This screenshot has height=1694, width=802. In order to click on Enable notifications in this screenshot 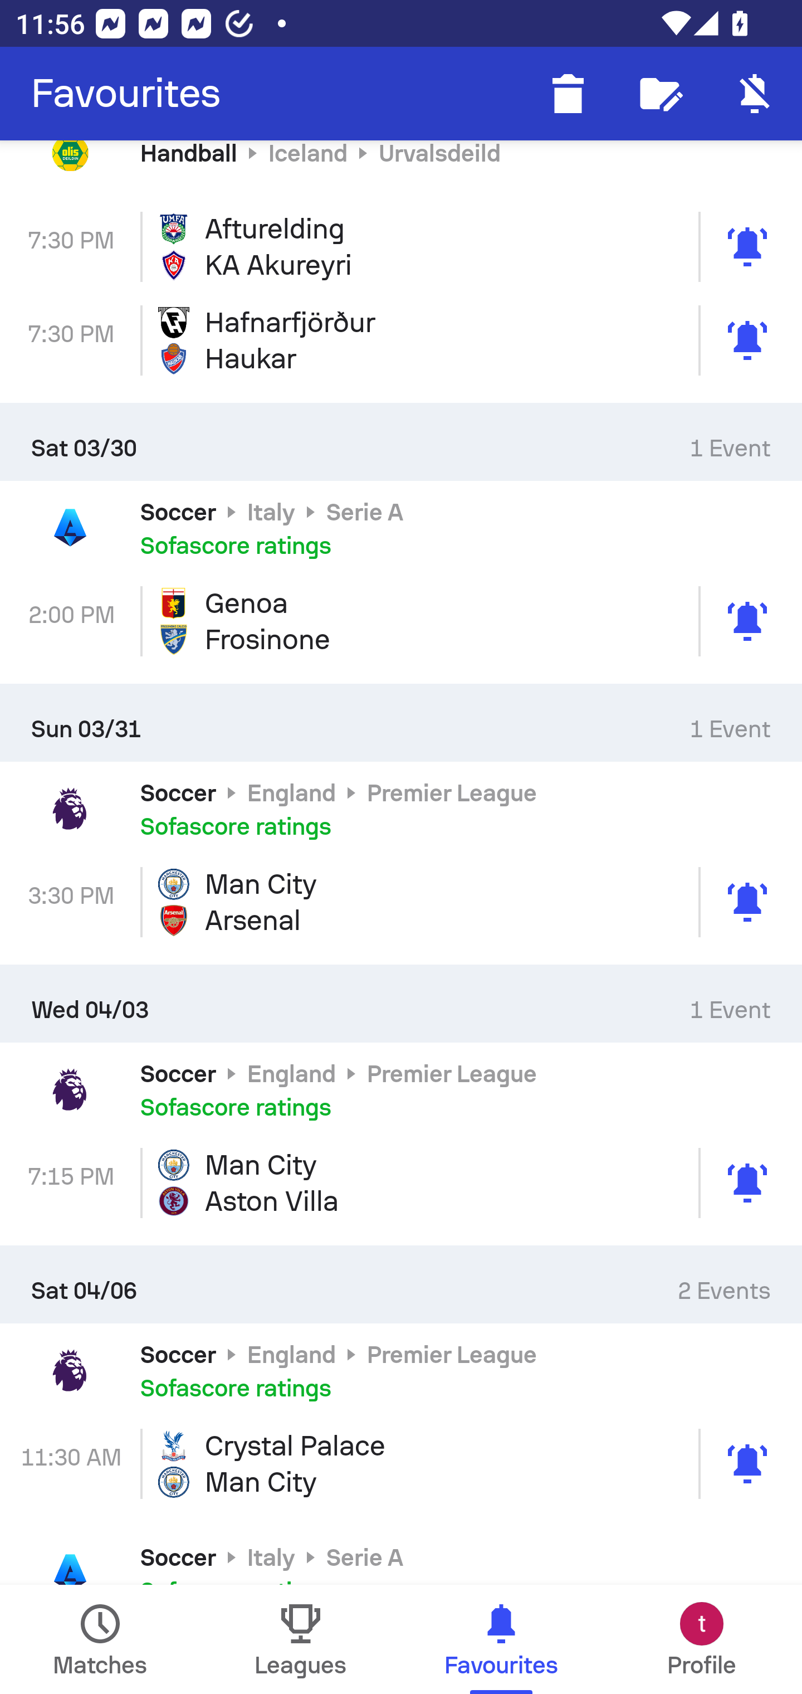, I will do `click(755, 94)`.